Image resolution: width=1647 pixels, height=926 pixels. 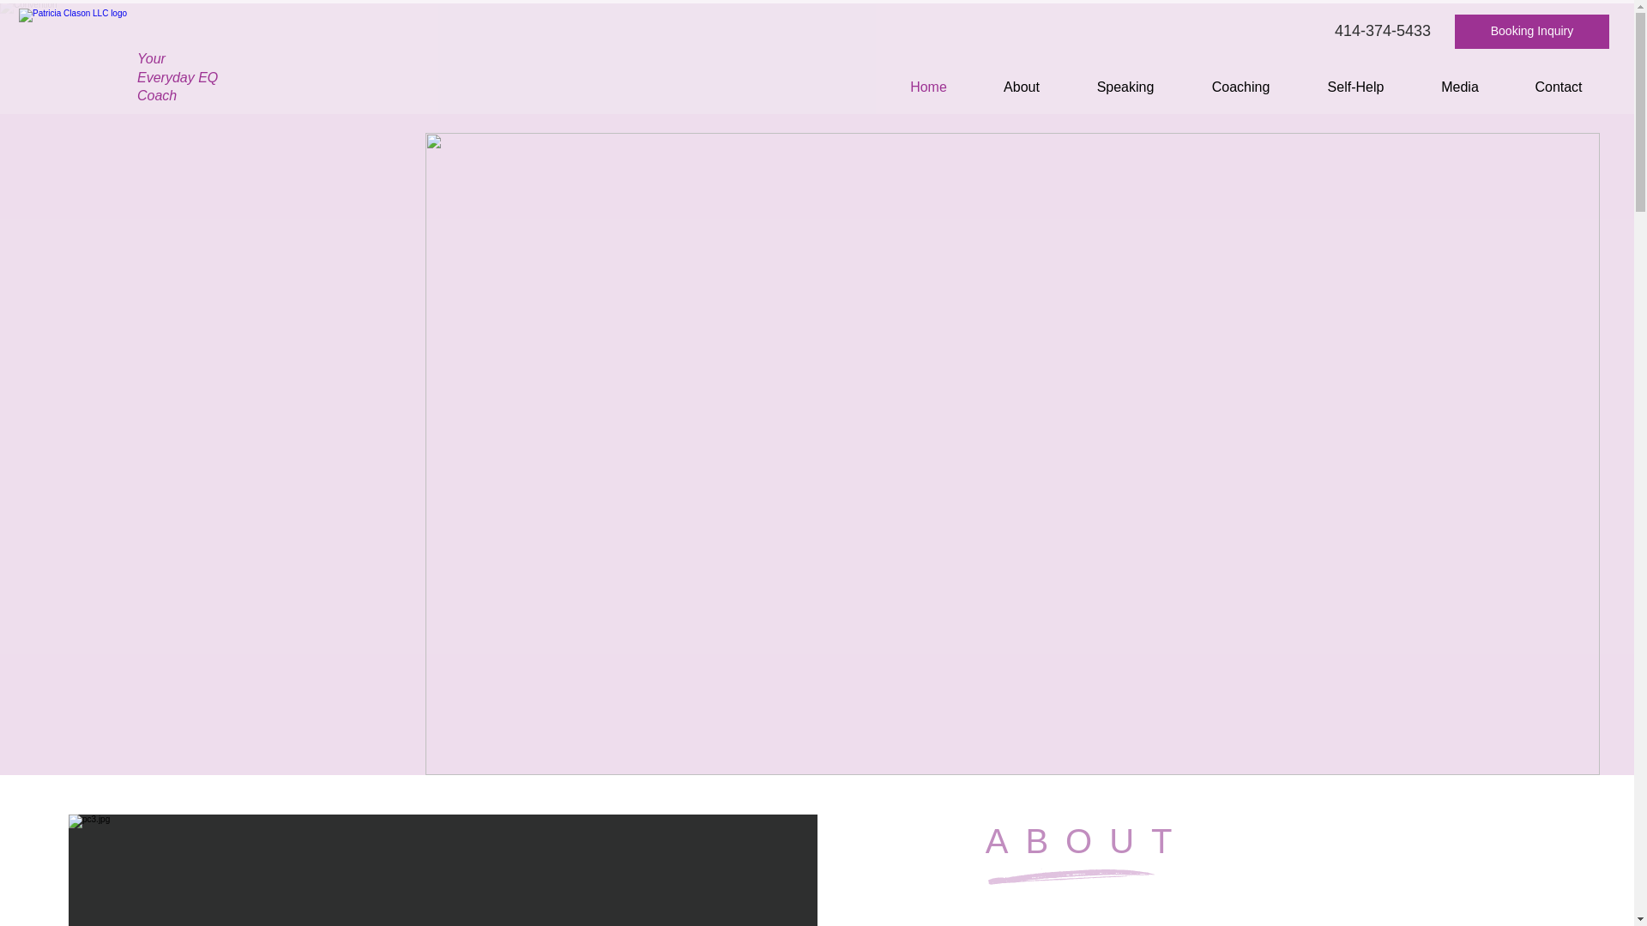 I want to click on Booking Inquiry, so click(x=1531, y=32).